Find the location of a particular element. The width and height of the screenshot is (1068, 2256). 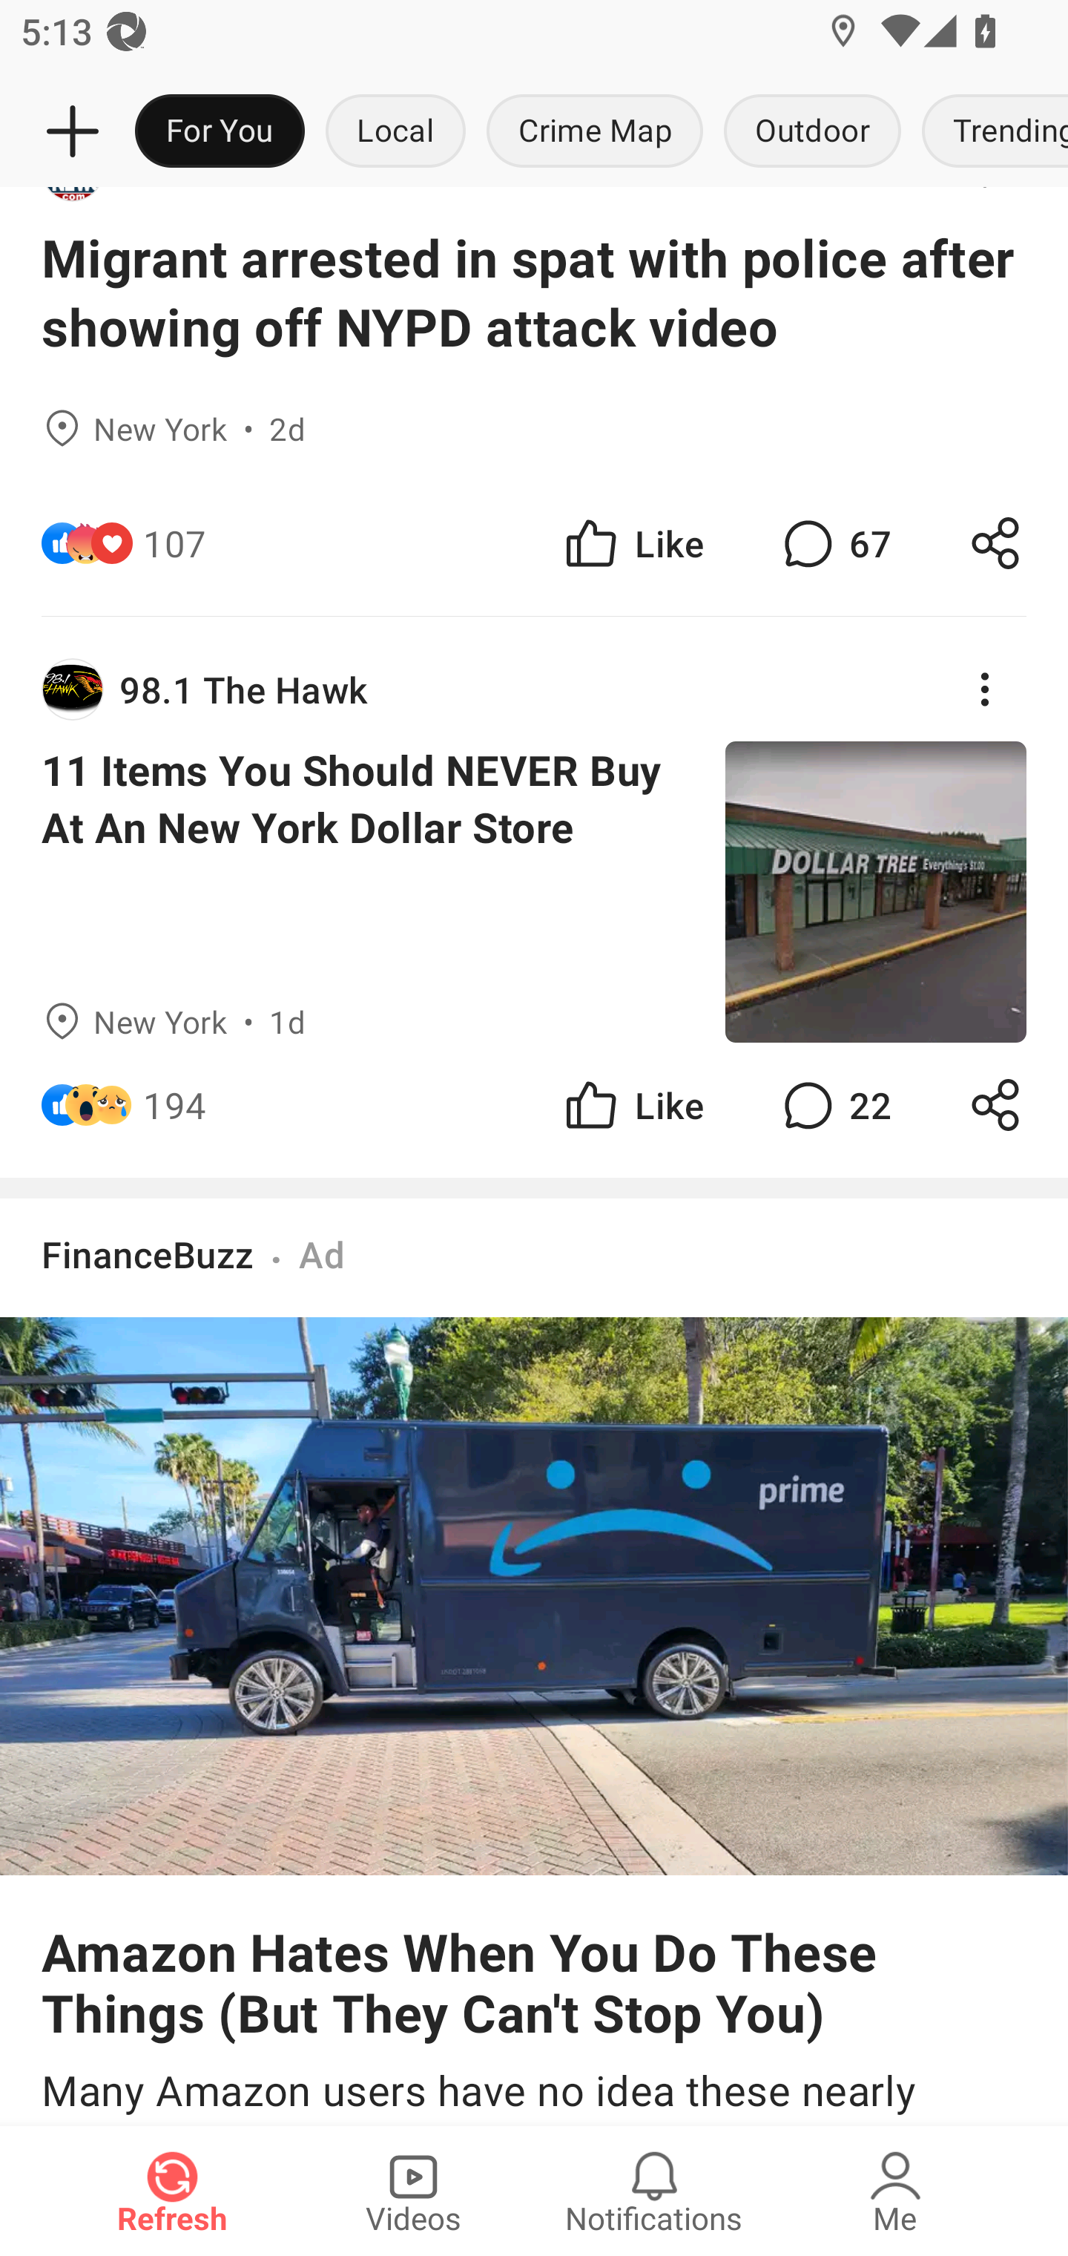

Me is located at coordinates (895, 2191).